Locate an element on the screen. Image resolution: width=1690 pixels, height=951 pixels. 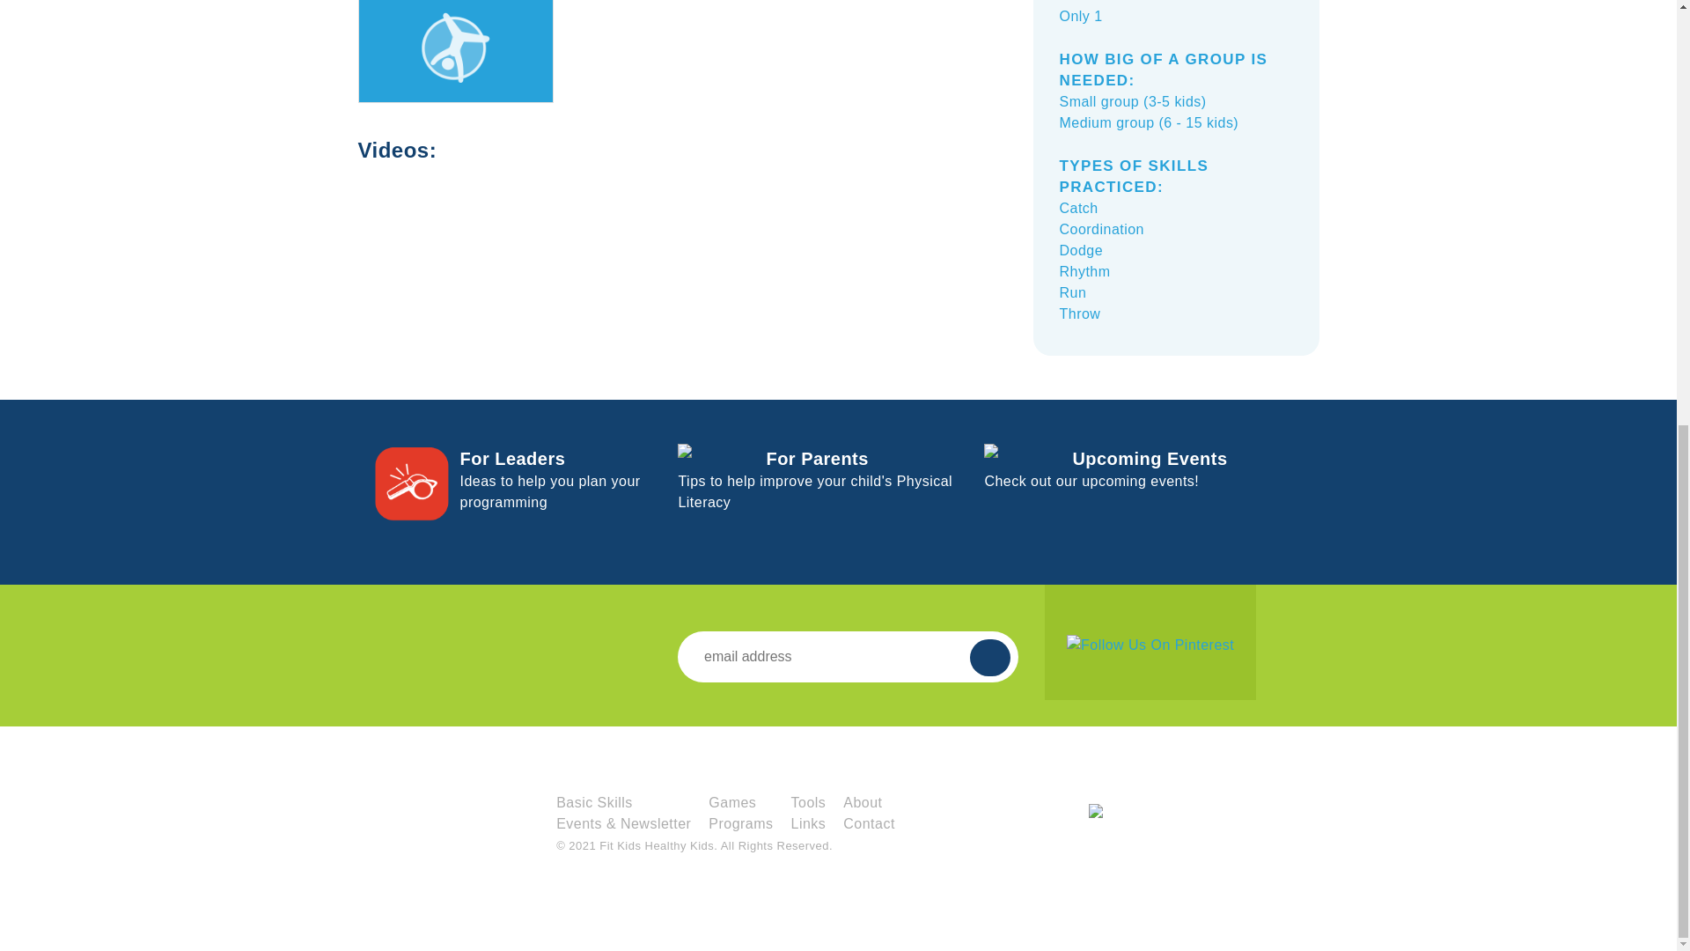
Subscribe is located at coordinates (990, 657).